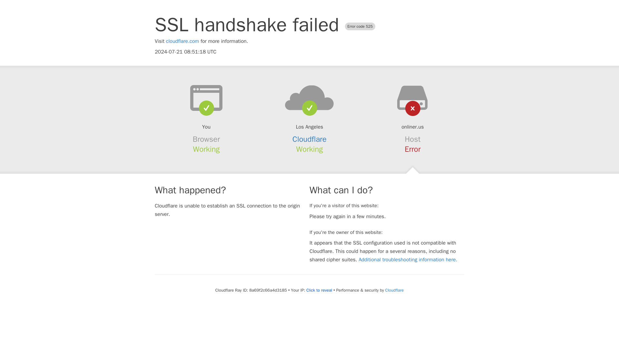 This screenshot has height=348, width=619. I want to click on Cloudflare, so click(309, 139).